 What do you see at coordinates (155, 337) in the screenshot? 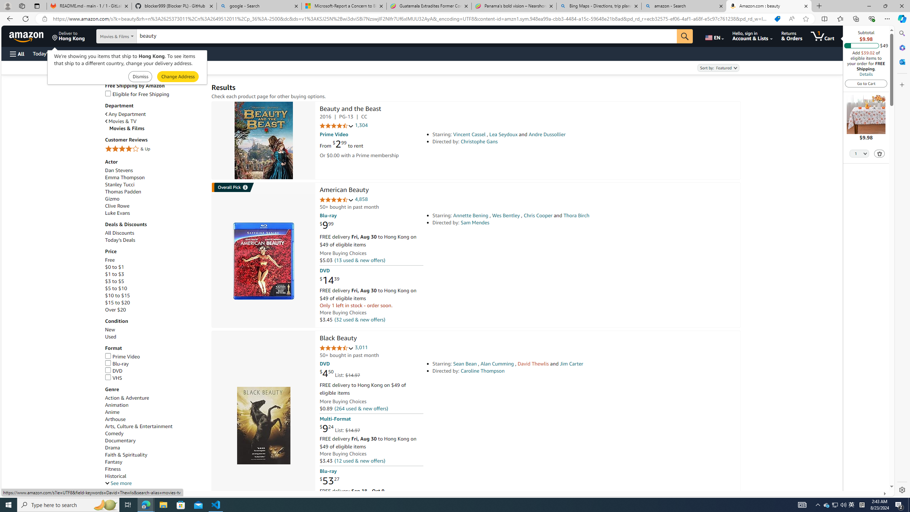
I see `Used` at bounding box center [155, 337].